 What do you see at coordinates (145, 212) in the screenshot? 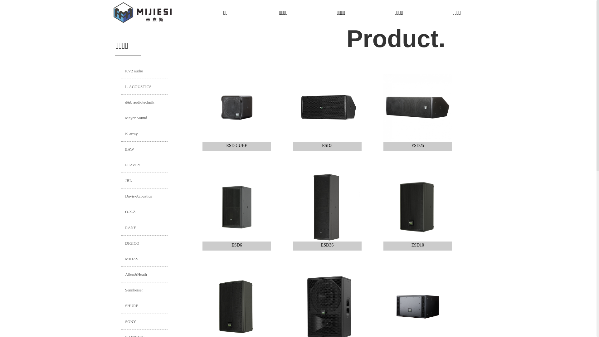
I see `O.X.Z` at bounding box center [145, 212].